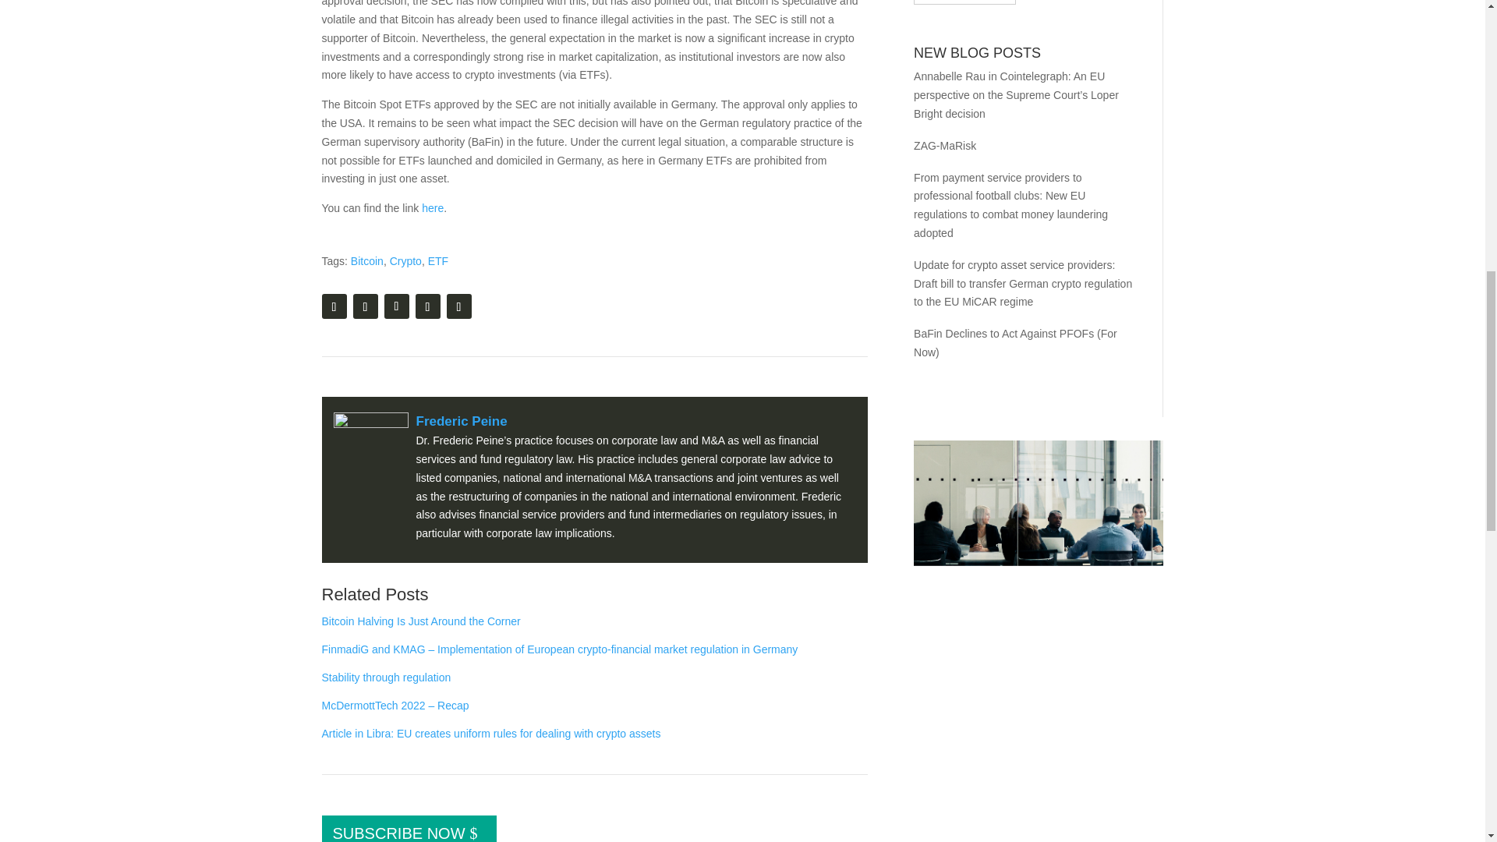  Describe the element at coordinates (458, 306) in the screenshot. I see `Follow on dribbble` at that location.